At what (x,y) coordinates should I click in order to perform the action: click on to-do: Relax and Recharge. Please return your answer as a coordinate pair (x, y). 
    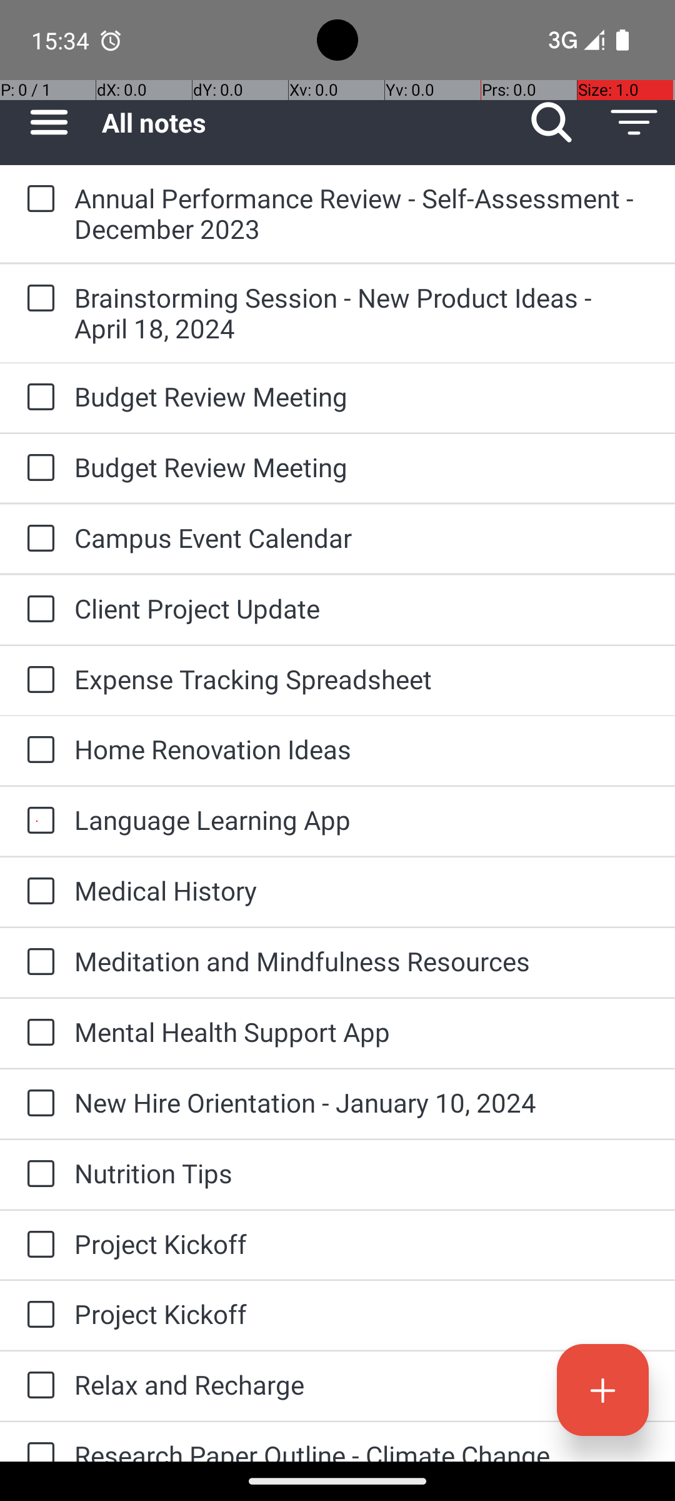
    Looking at the image, I should click on (37, 1386).